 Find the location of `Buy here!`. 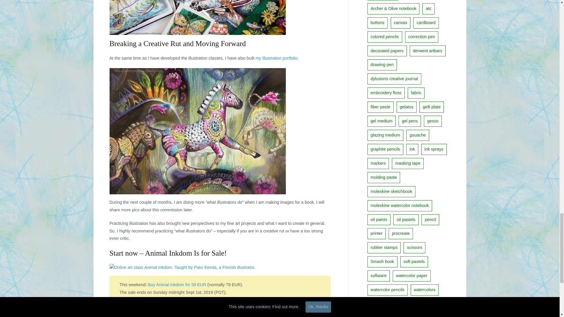

Buy here! is located at coordinates (135, 300).